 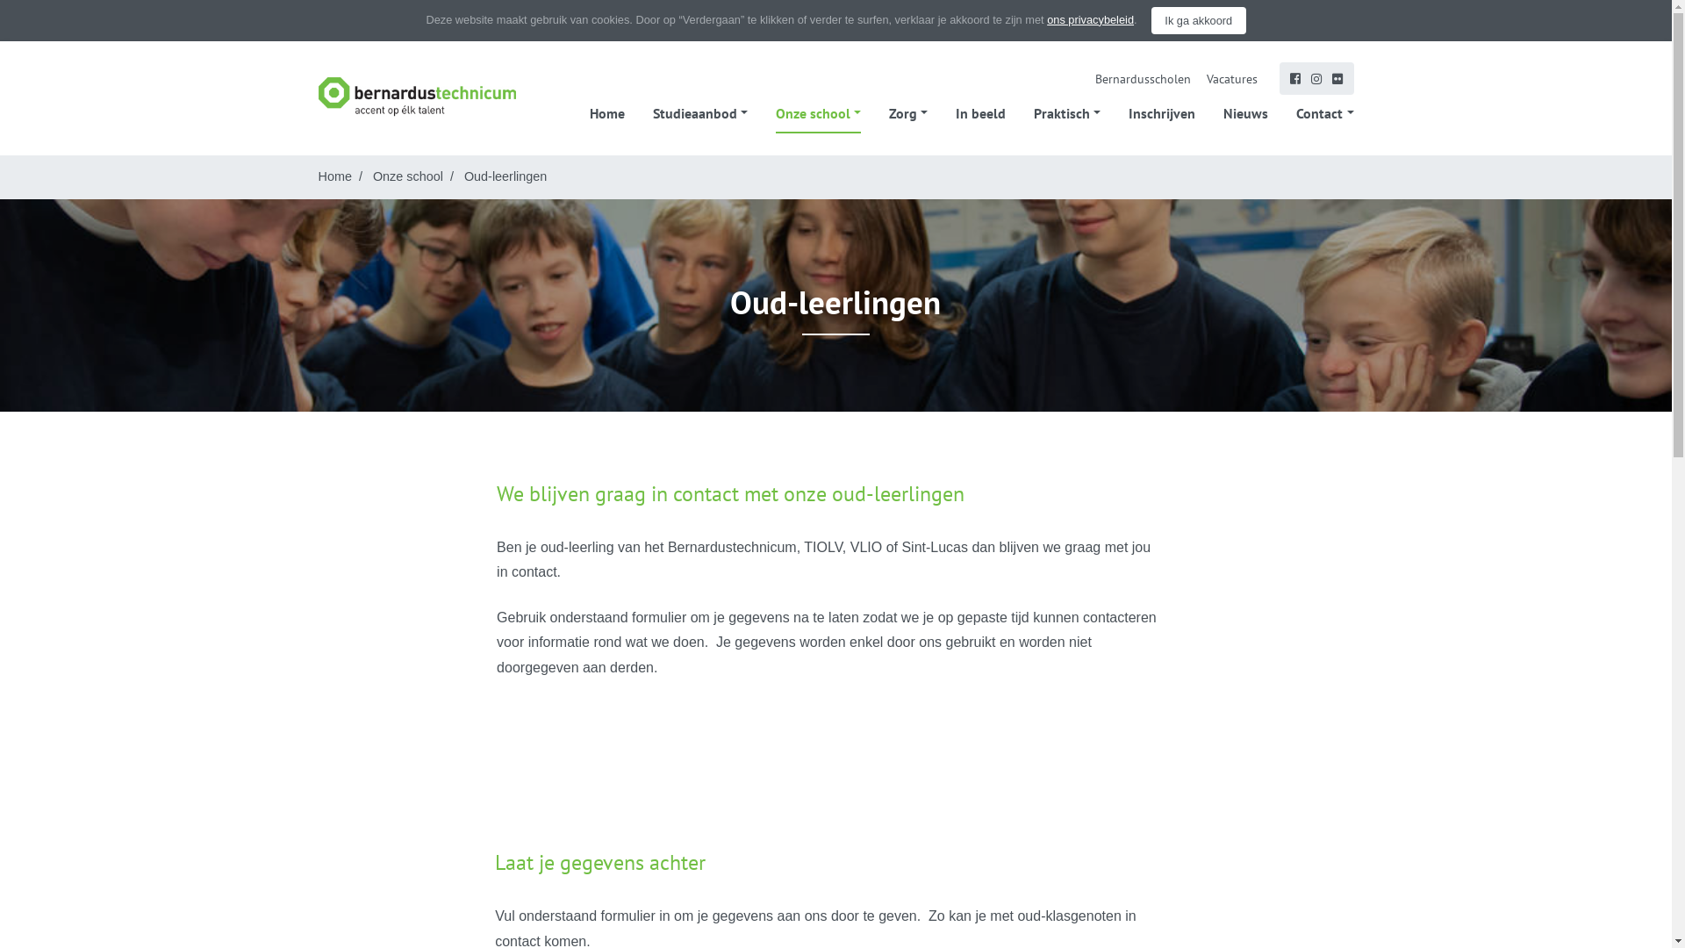 What do you see at coordinates (1067, 113) in the screenshot?
I see `Praktisch` at bounding box center [1067, 113].